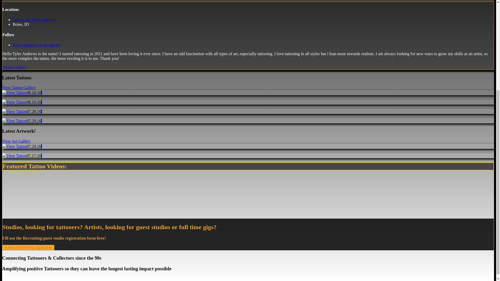 Image resolution: width=500 pixels, height=281 pixels. Describe the element at coordinates (21, 102) in the screenshot. I see `View Tattoo08.10.16` at that location.